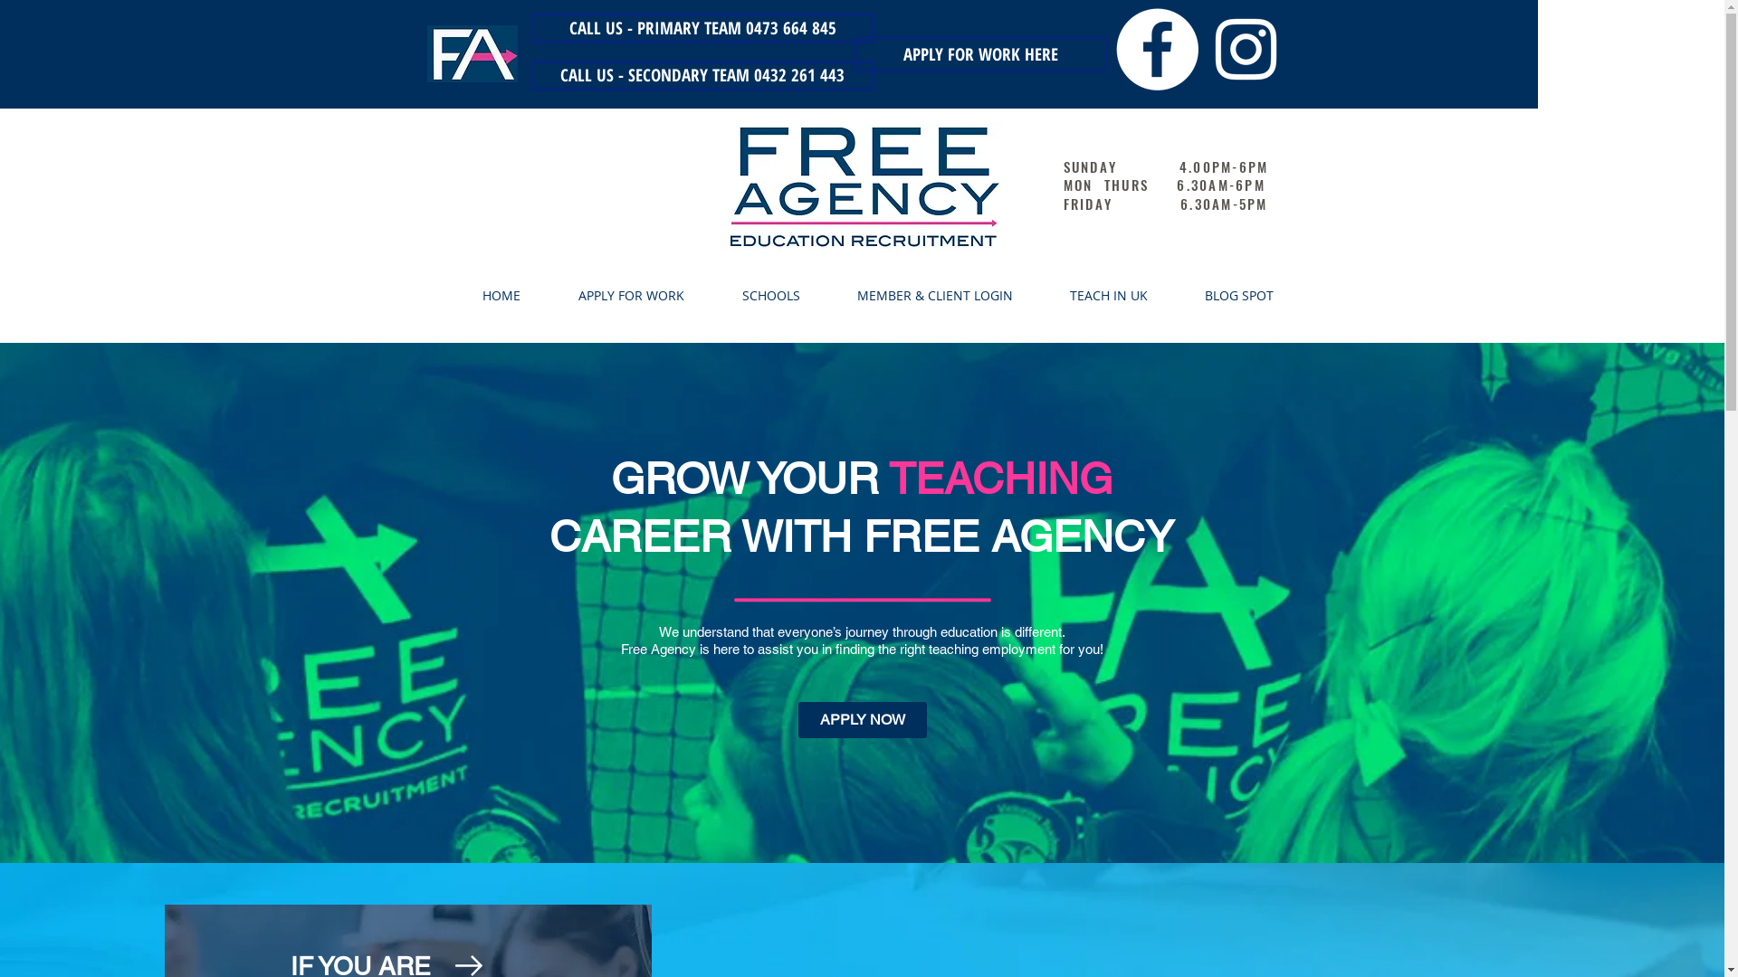 The width and height of the screenshot is (1738, 977). I want to click on APPLY FOR WORK, so click(616, 295).